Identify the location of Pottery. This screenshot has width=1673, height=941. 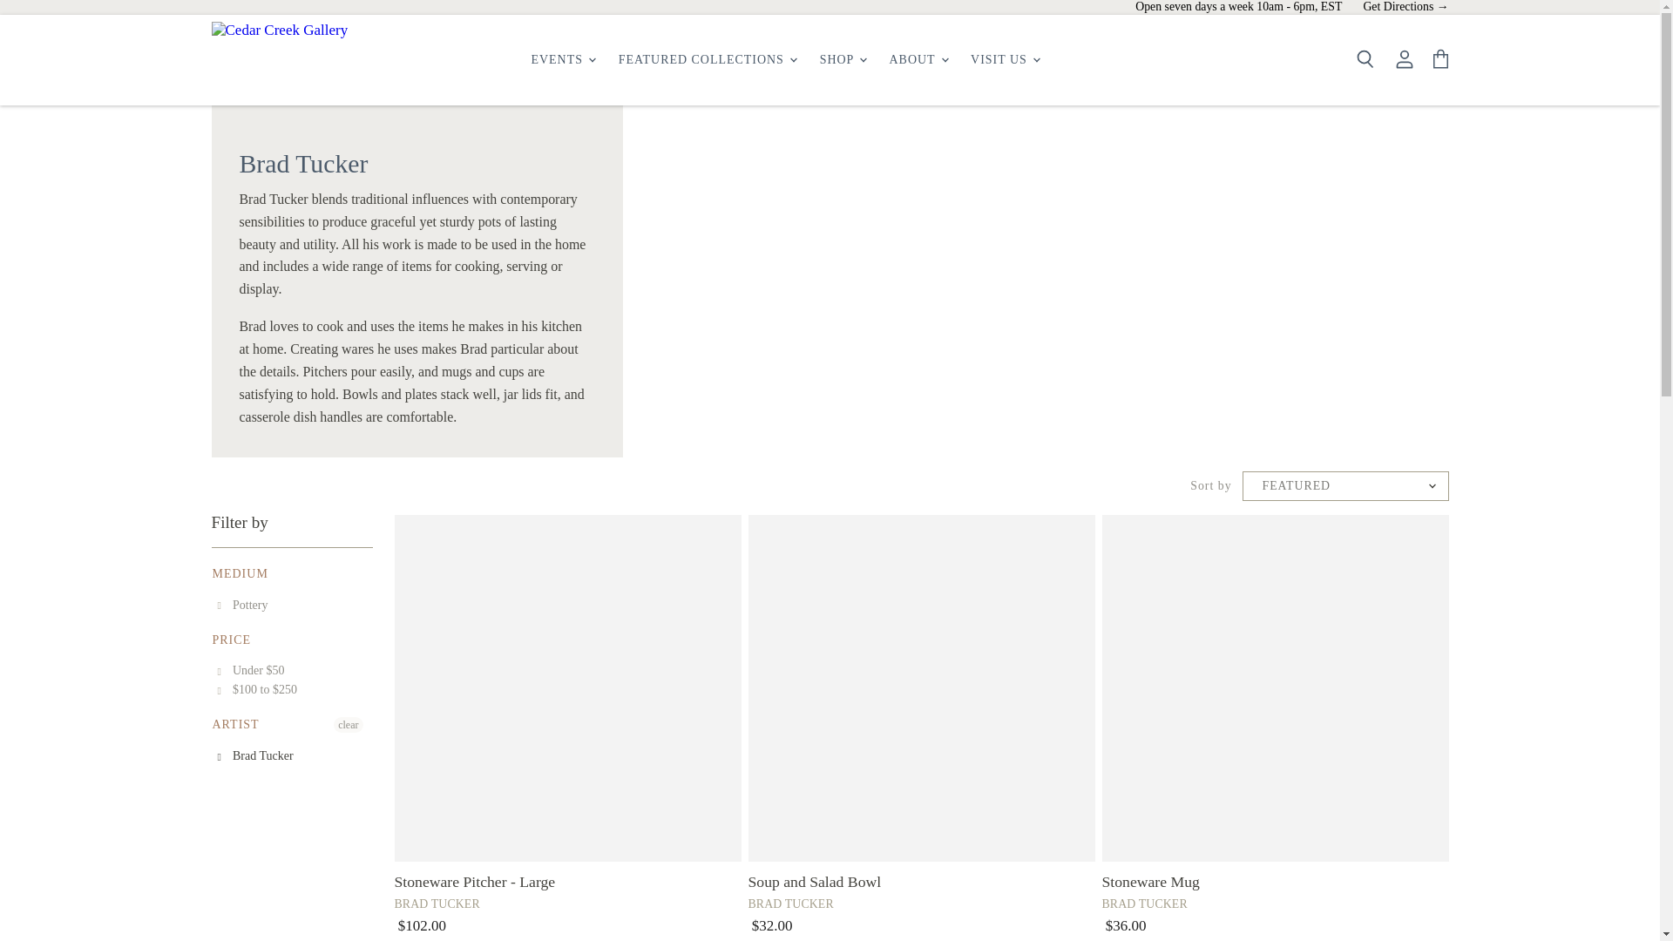
(291, 605).